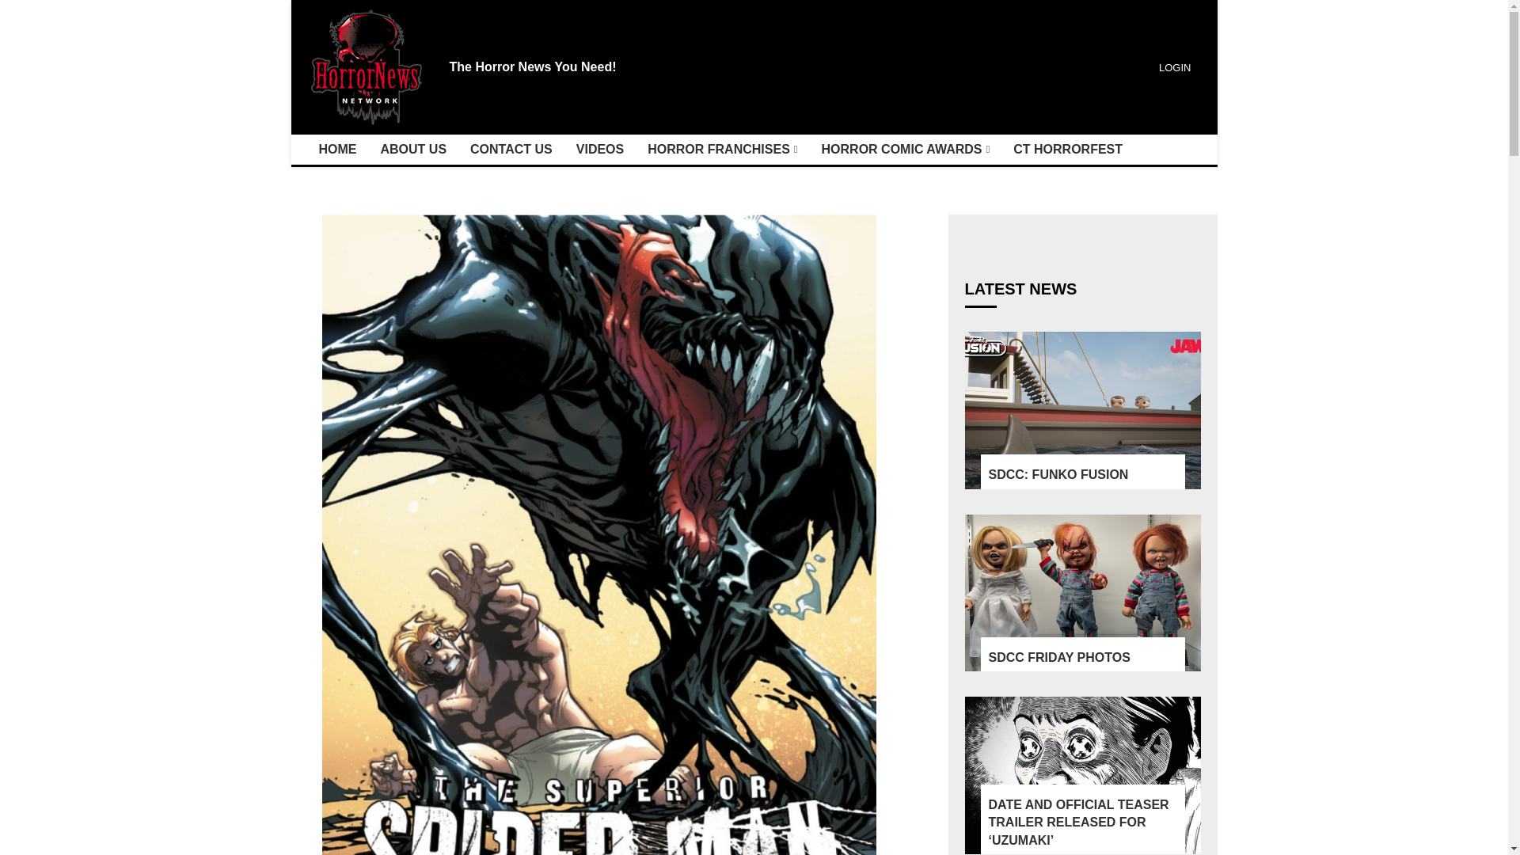  What do you see at coordinates (1172, 66) in the screenshot?
I see `LOGIN` at bounding box center [1172, 66].